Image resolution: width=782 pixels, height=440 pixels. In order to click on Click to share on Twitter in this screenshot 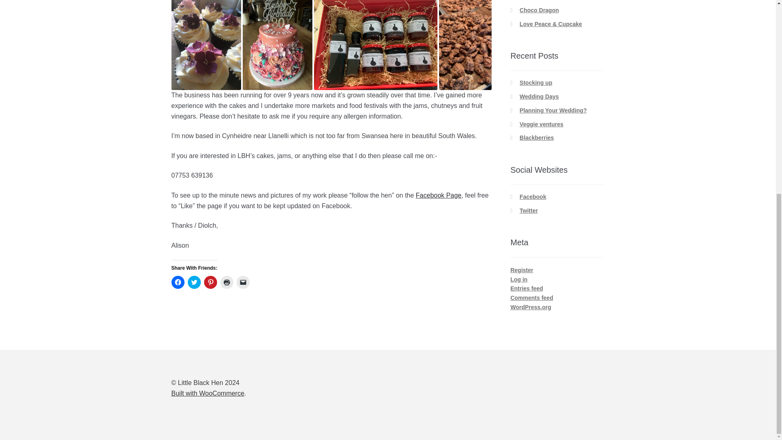, I will do `click(194, 282)`.